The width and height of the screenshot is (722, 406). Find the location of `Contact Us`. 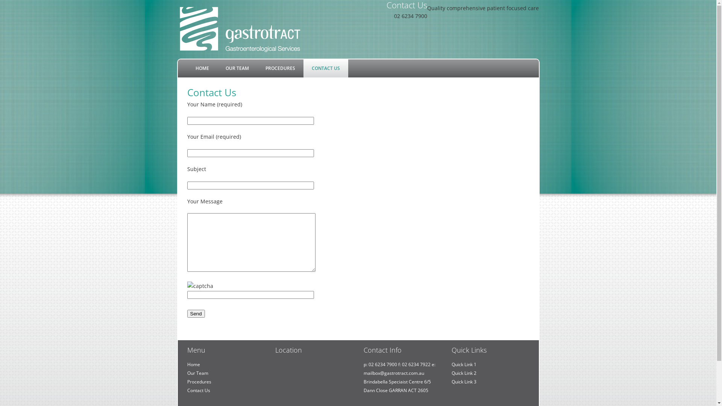

Contact Us is located at coordinates (199, 390).